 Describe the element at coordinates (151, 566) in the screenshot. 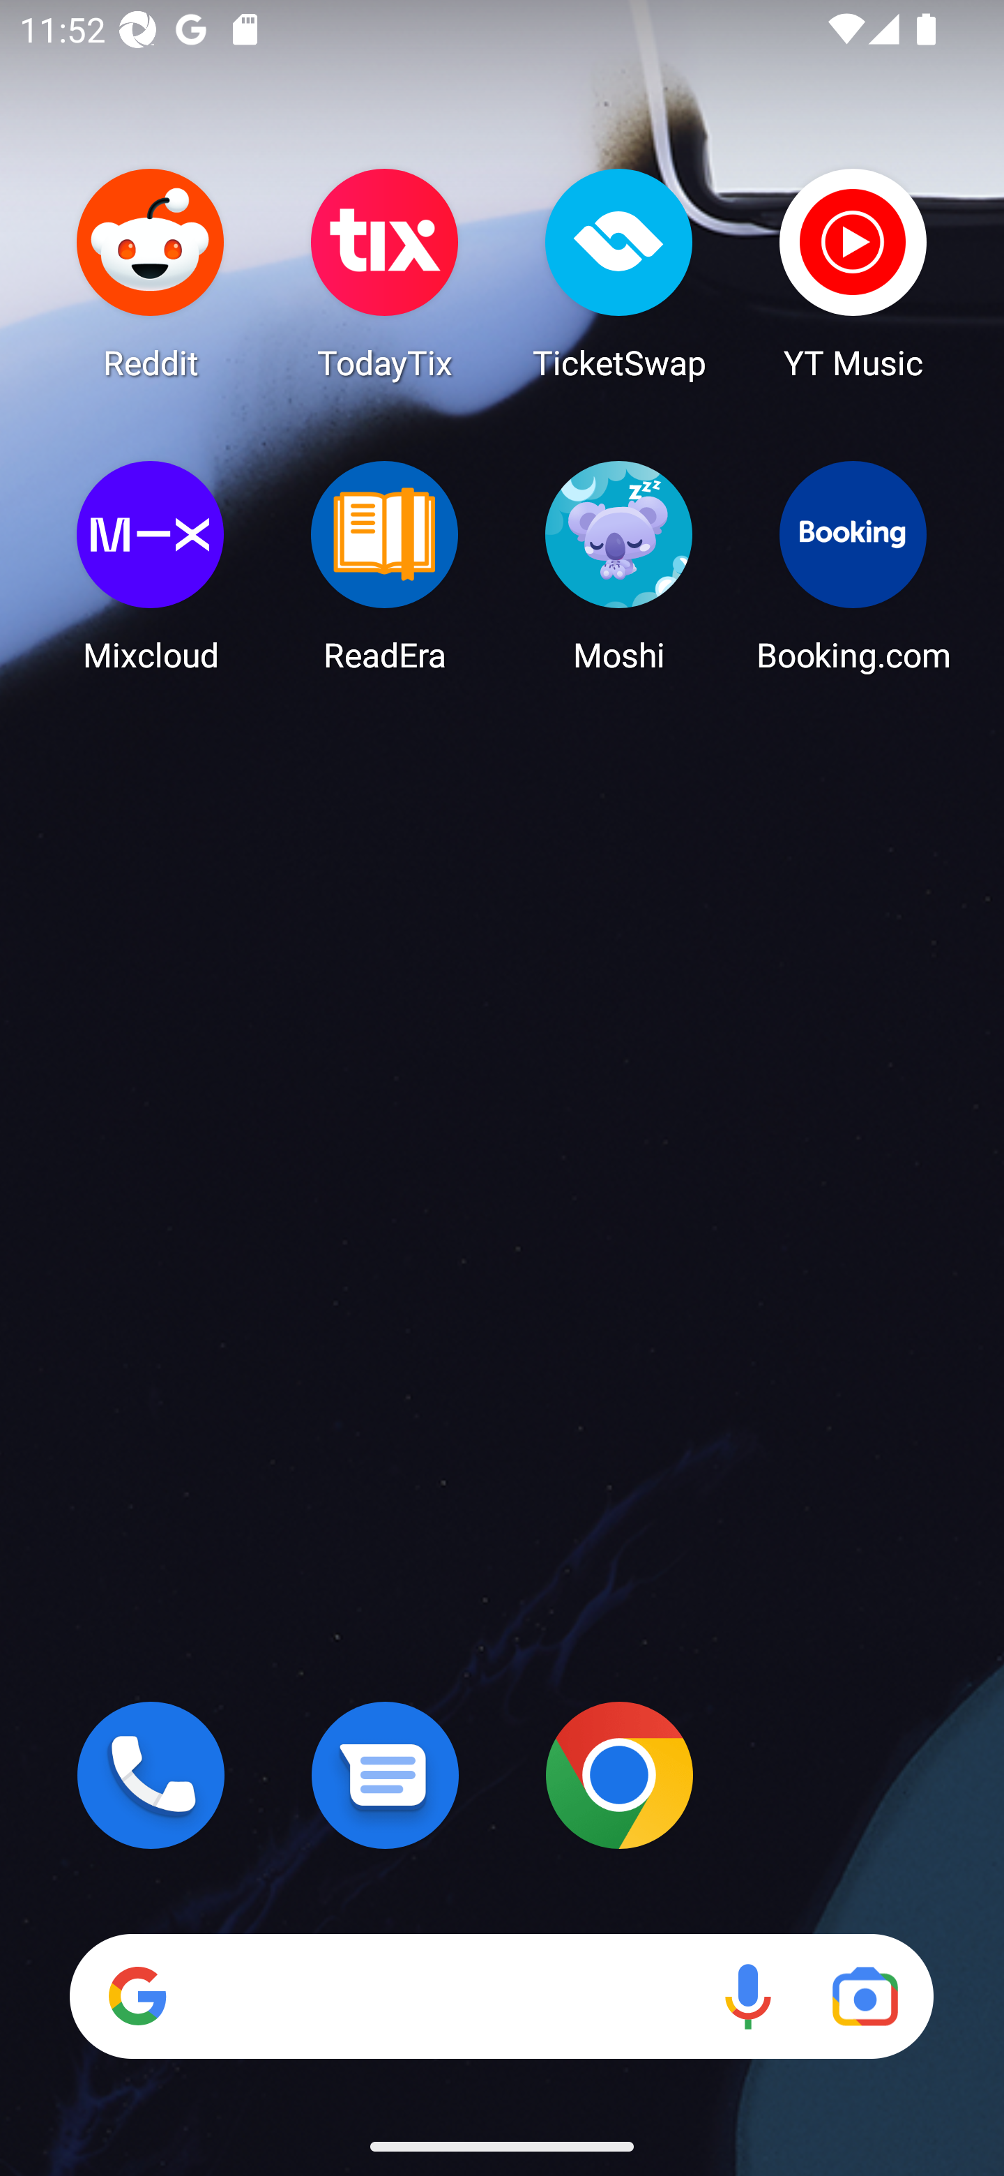

I see `Mixcloud` at that location.